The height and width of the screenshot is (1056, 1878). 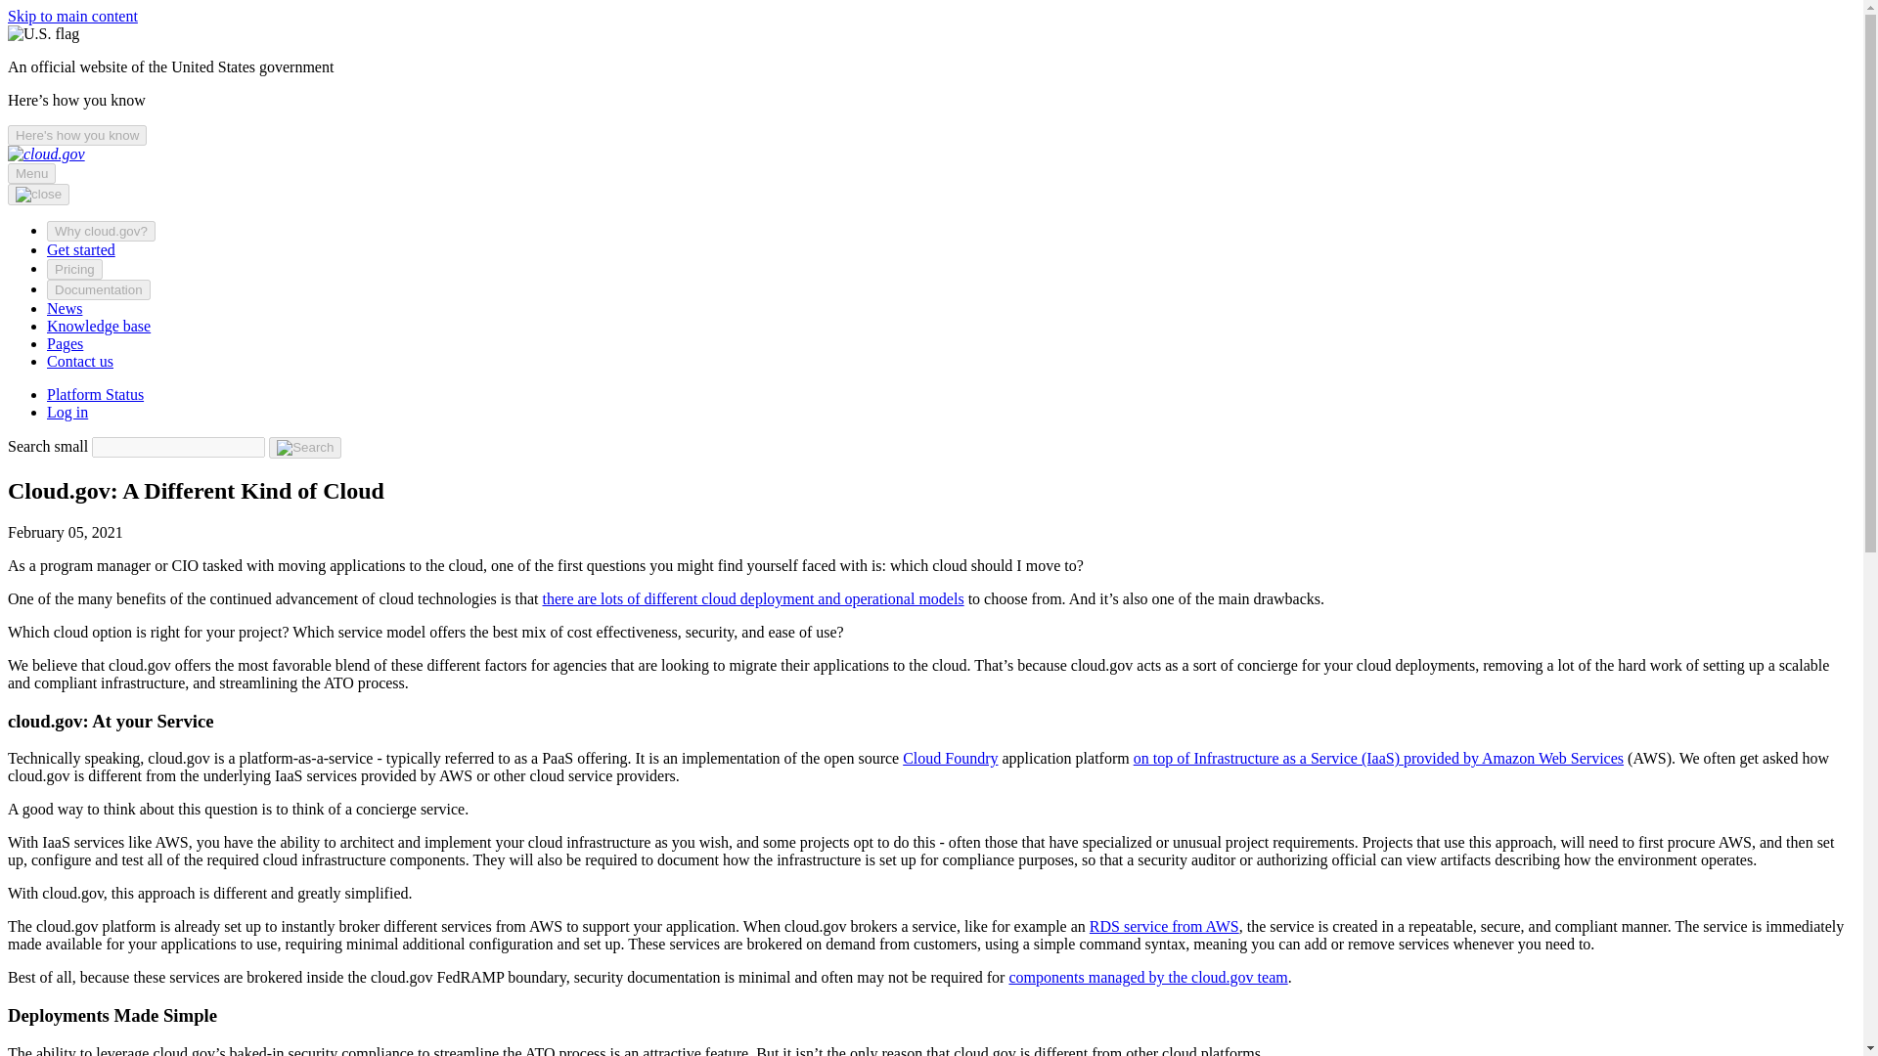 I want to click on Home, so click(x=45, y=154).